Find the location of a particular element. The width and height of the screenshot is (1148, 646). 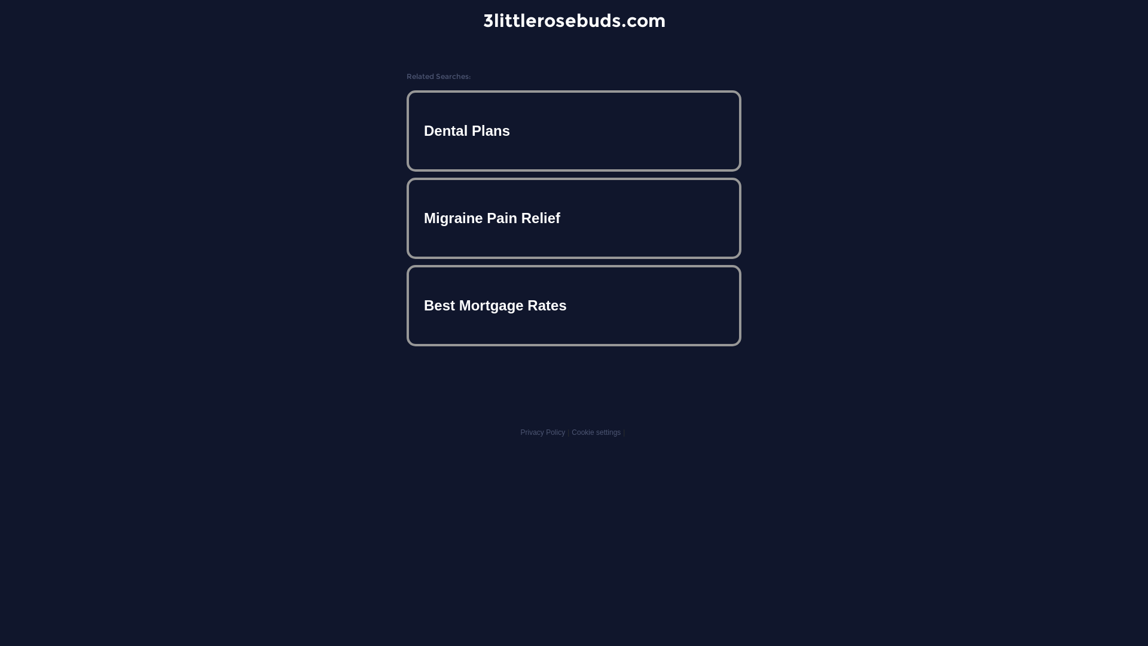

3littlerosebuds.com is located at coordinates (574, 20).